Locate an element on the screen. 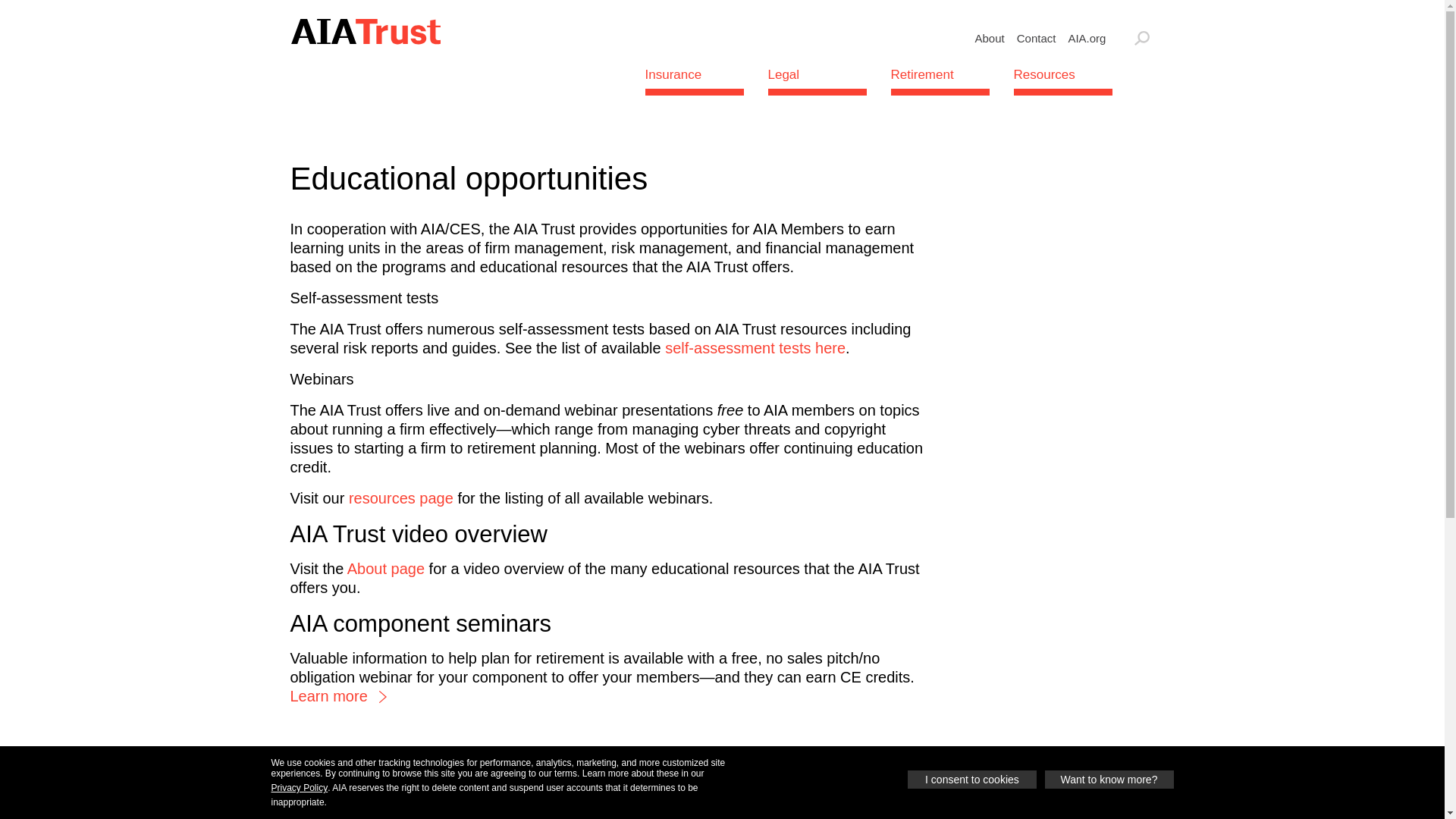 Image resolution: width=1456 pixels, height=819 pixels. About page is located at coordinates (386, 569).